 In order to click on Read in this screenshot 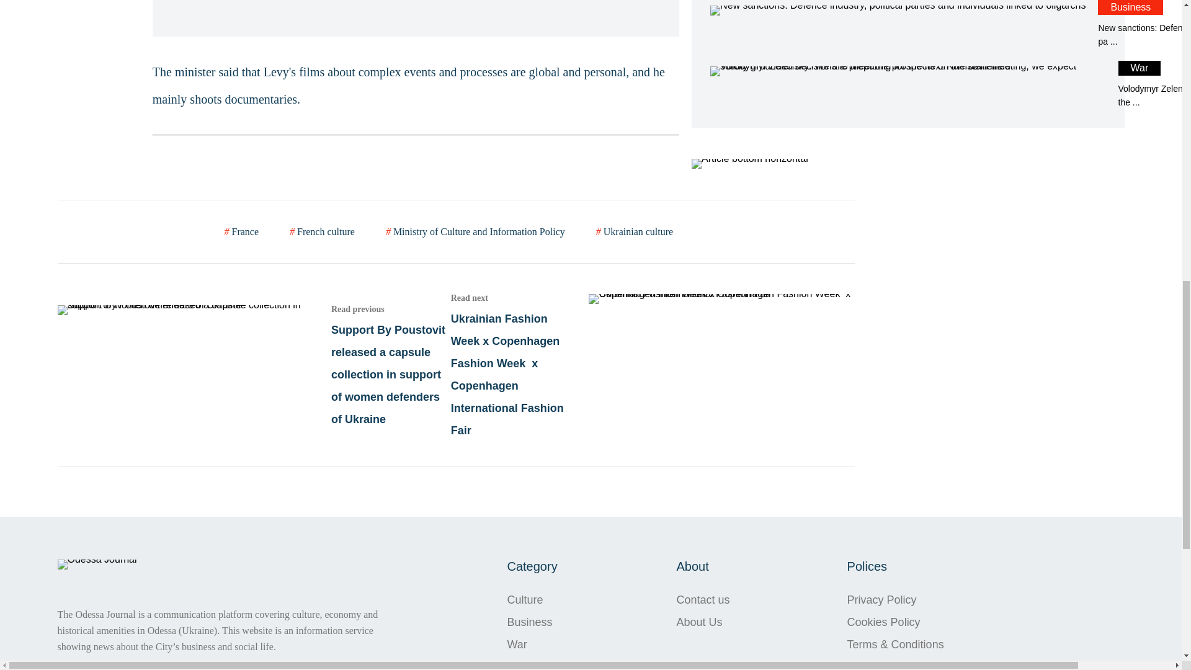, I will do `click(253, 365)`.